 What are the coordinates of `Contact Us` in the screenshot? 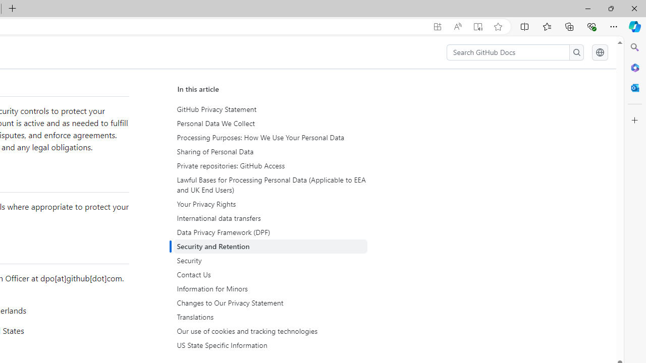 It's located at (272, 274).